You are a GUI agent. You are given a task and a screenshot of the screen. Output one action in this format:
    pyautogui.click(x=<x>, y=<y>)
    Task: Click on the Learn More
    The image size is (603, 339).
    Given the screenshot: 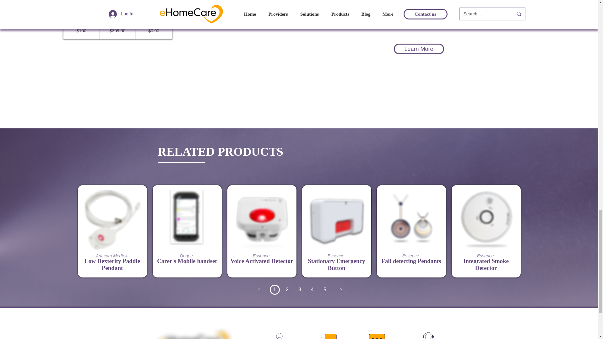 What is the action you would take?
    pyautogui.click(x=419, y=49)
    